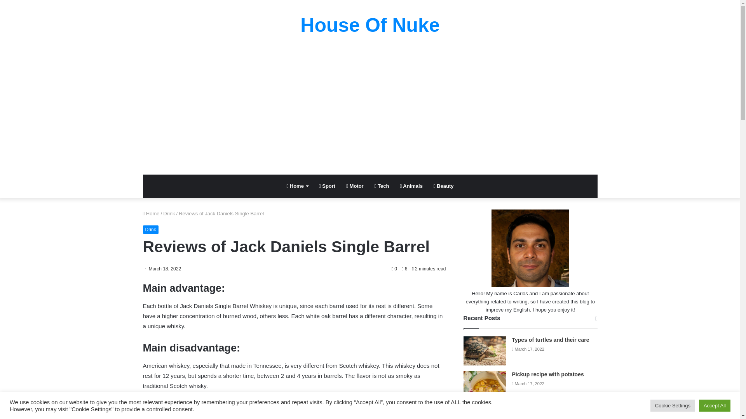 This screenshot has height=419, width=746. I want to click on Drink, so click(169, 213).